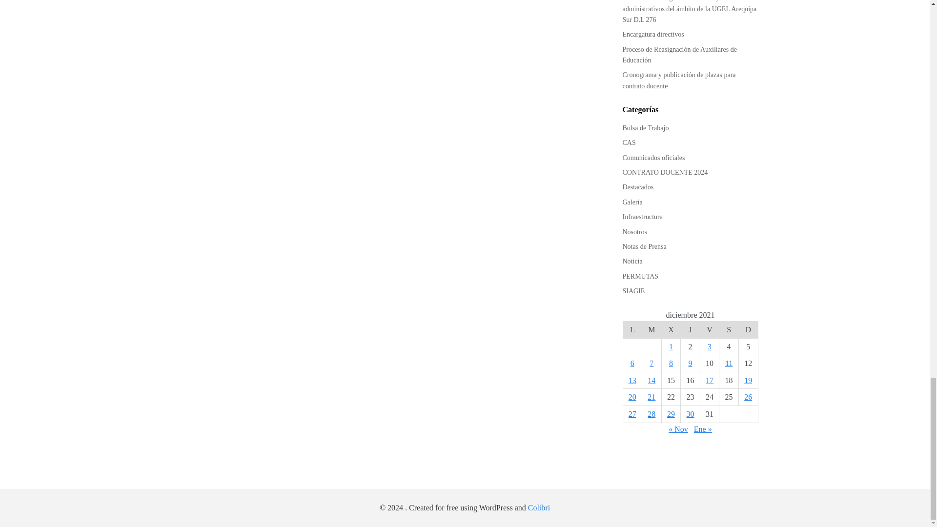  What do you see at coordinates (652, 330) in the screenshot?
I see `martes` at bounding box center [652, 330].